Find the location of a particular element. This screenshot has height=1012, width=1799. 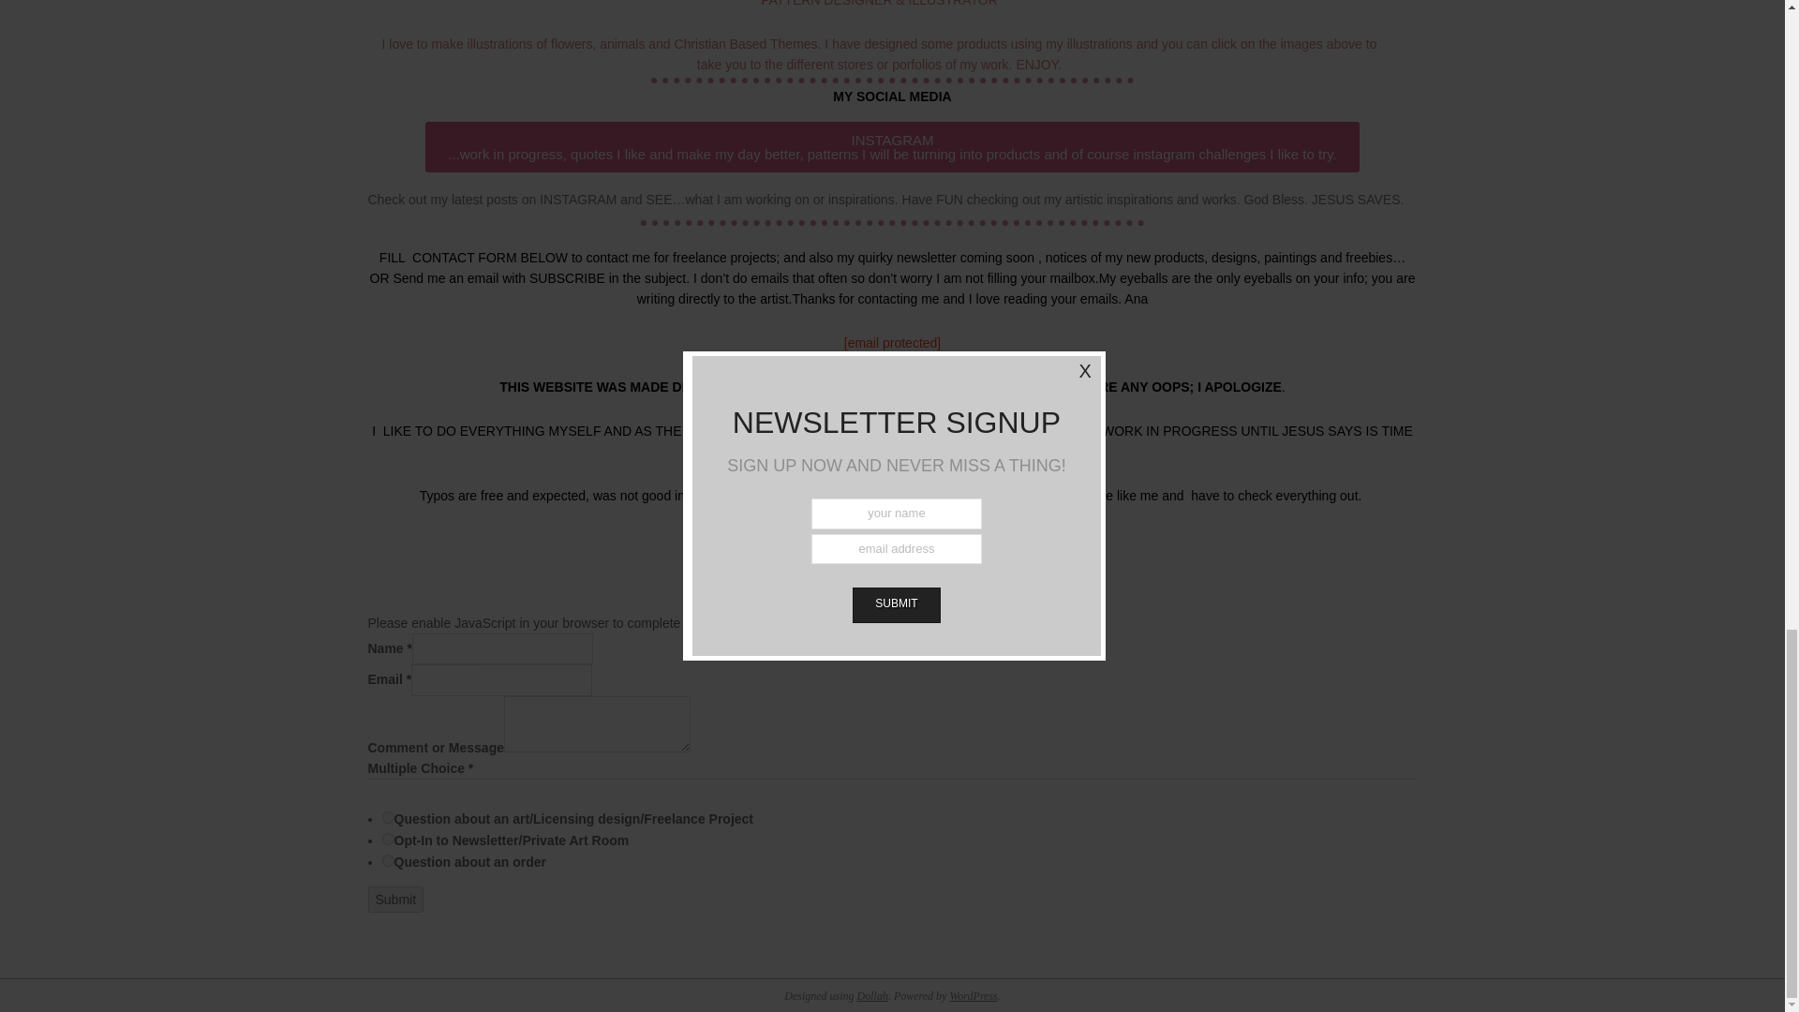

Submit is located at coordinates (394, 900).